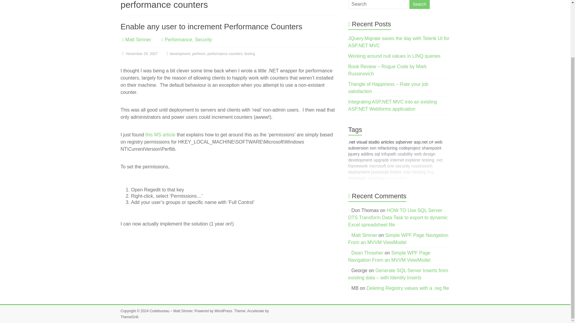 Image resolution: width=575 pixels, height=323 pixels. What do you see at coordinates (160, 135) in the screenshot?
I see `this MS article` at bounding box center [160, 135].